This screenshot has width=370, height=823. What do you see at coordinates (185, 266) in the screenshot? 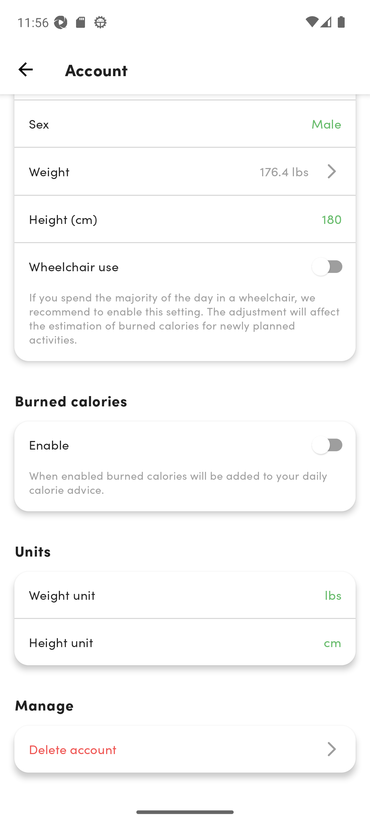
I see `Wheelchair use` at bounding box center [185, 266].